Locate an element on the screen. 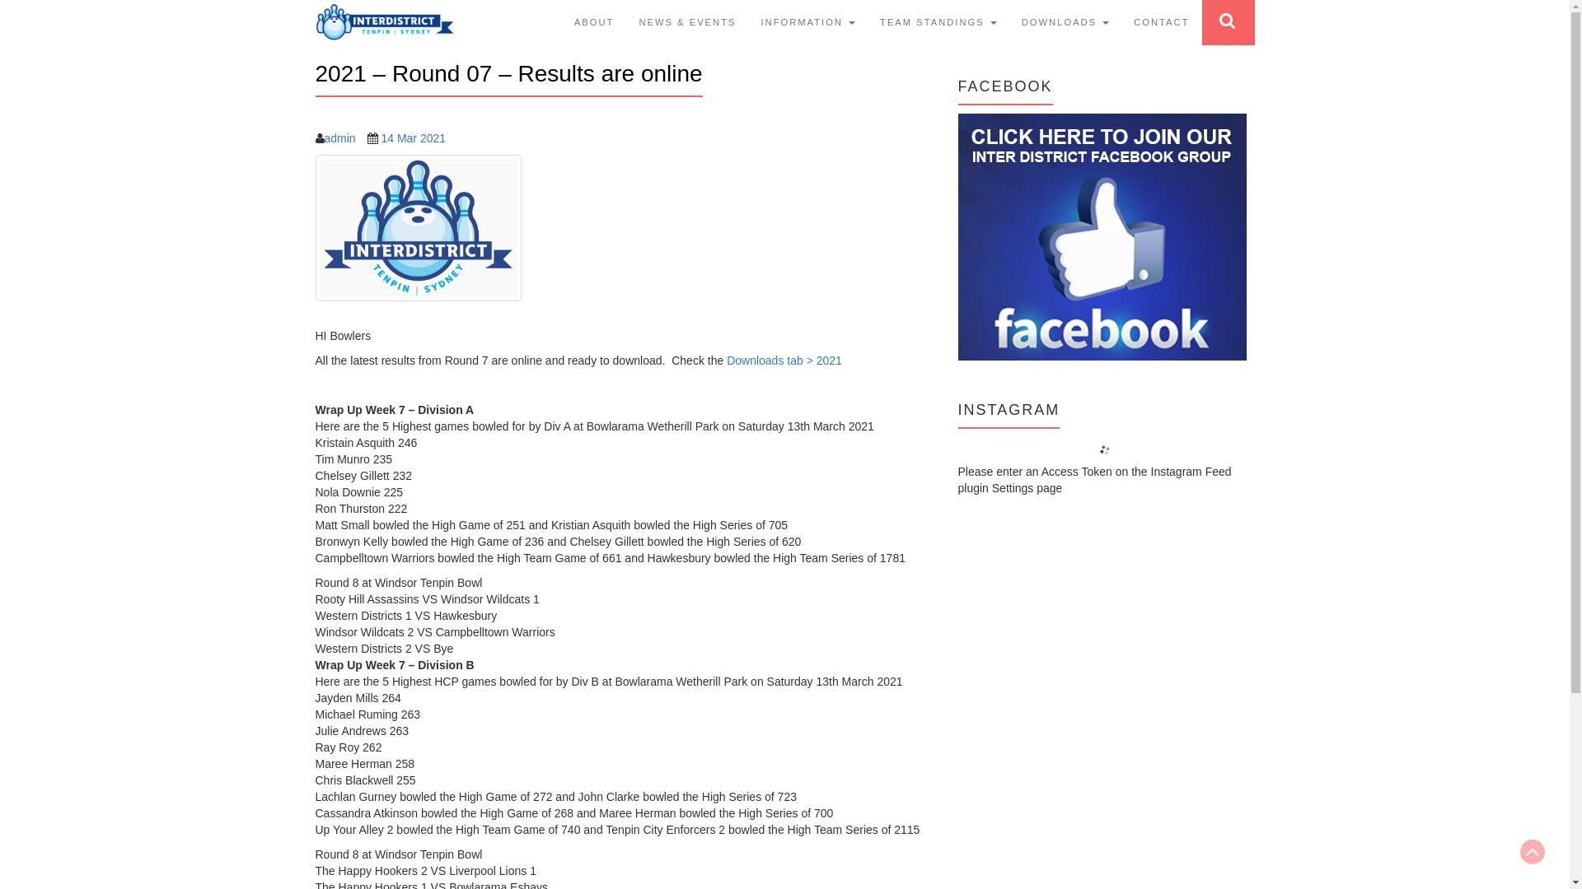  ABOUT is located at coordinates (595, 23).